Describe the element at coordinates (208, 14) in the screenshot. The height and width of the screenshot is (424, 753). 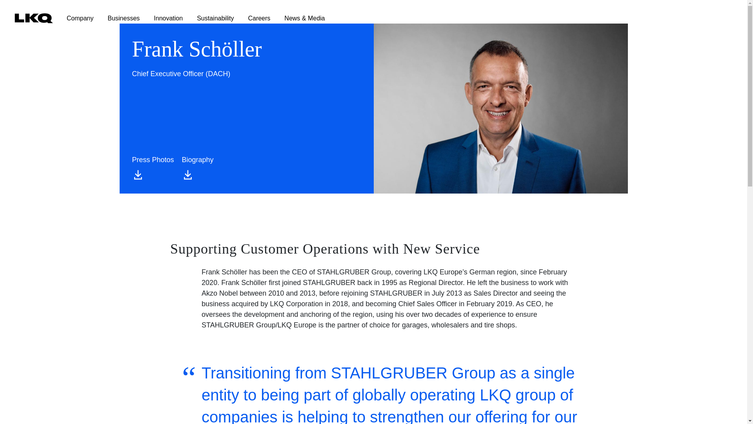
I see `Sustainability` at that location.